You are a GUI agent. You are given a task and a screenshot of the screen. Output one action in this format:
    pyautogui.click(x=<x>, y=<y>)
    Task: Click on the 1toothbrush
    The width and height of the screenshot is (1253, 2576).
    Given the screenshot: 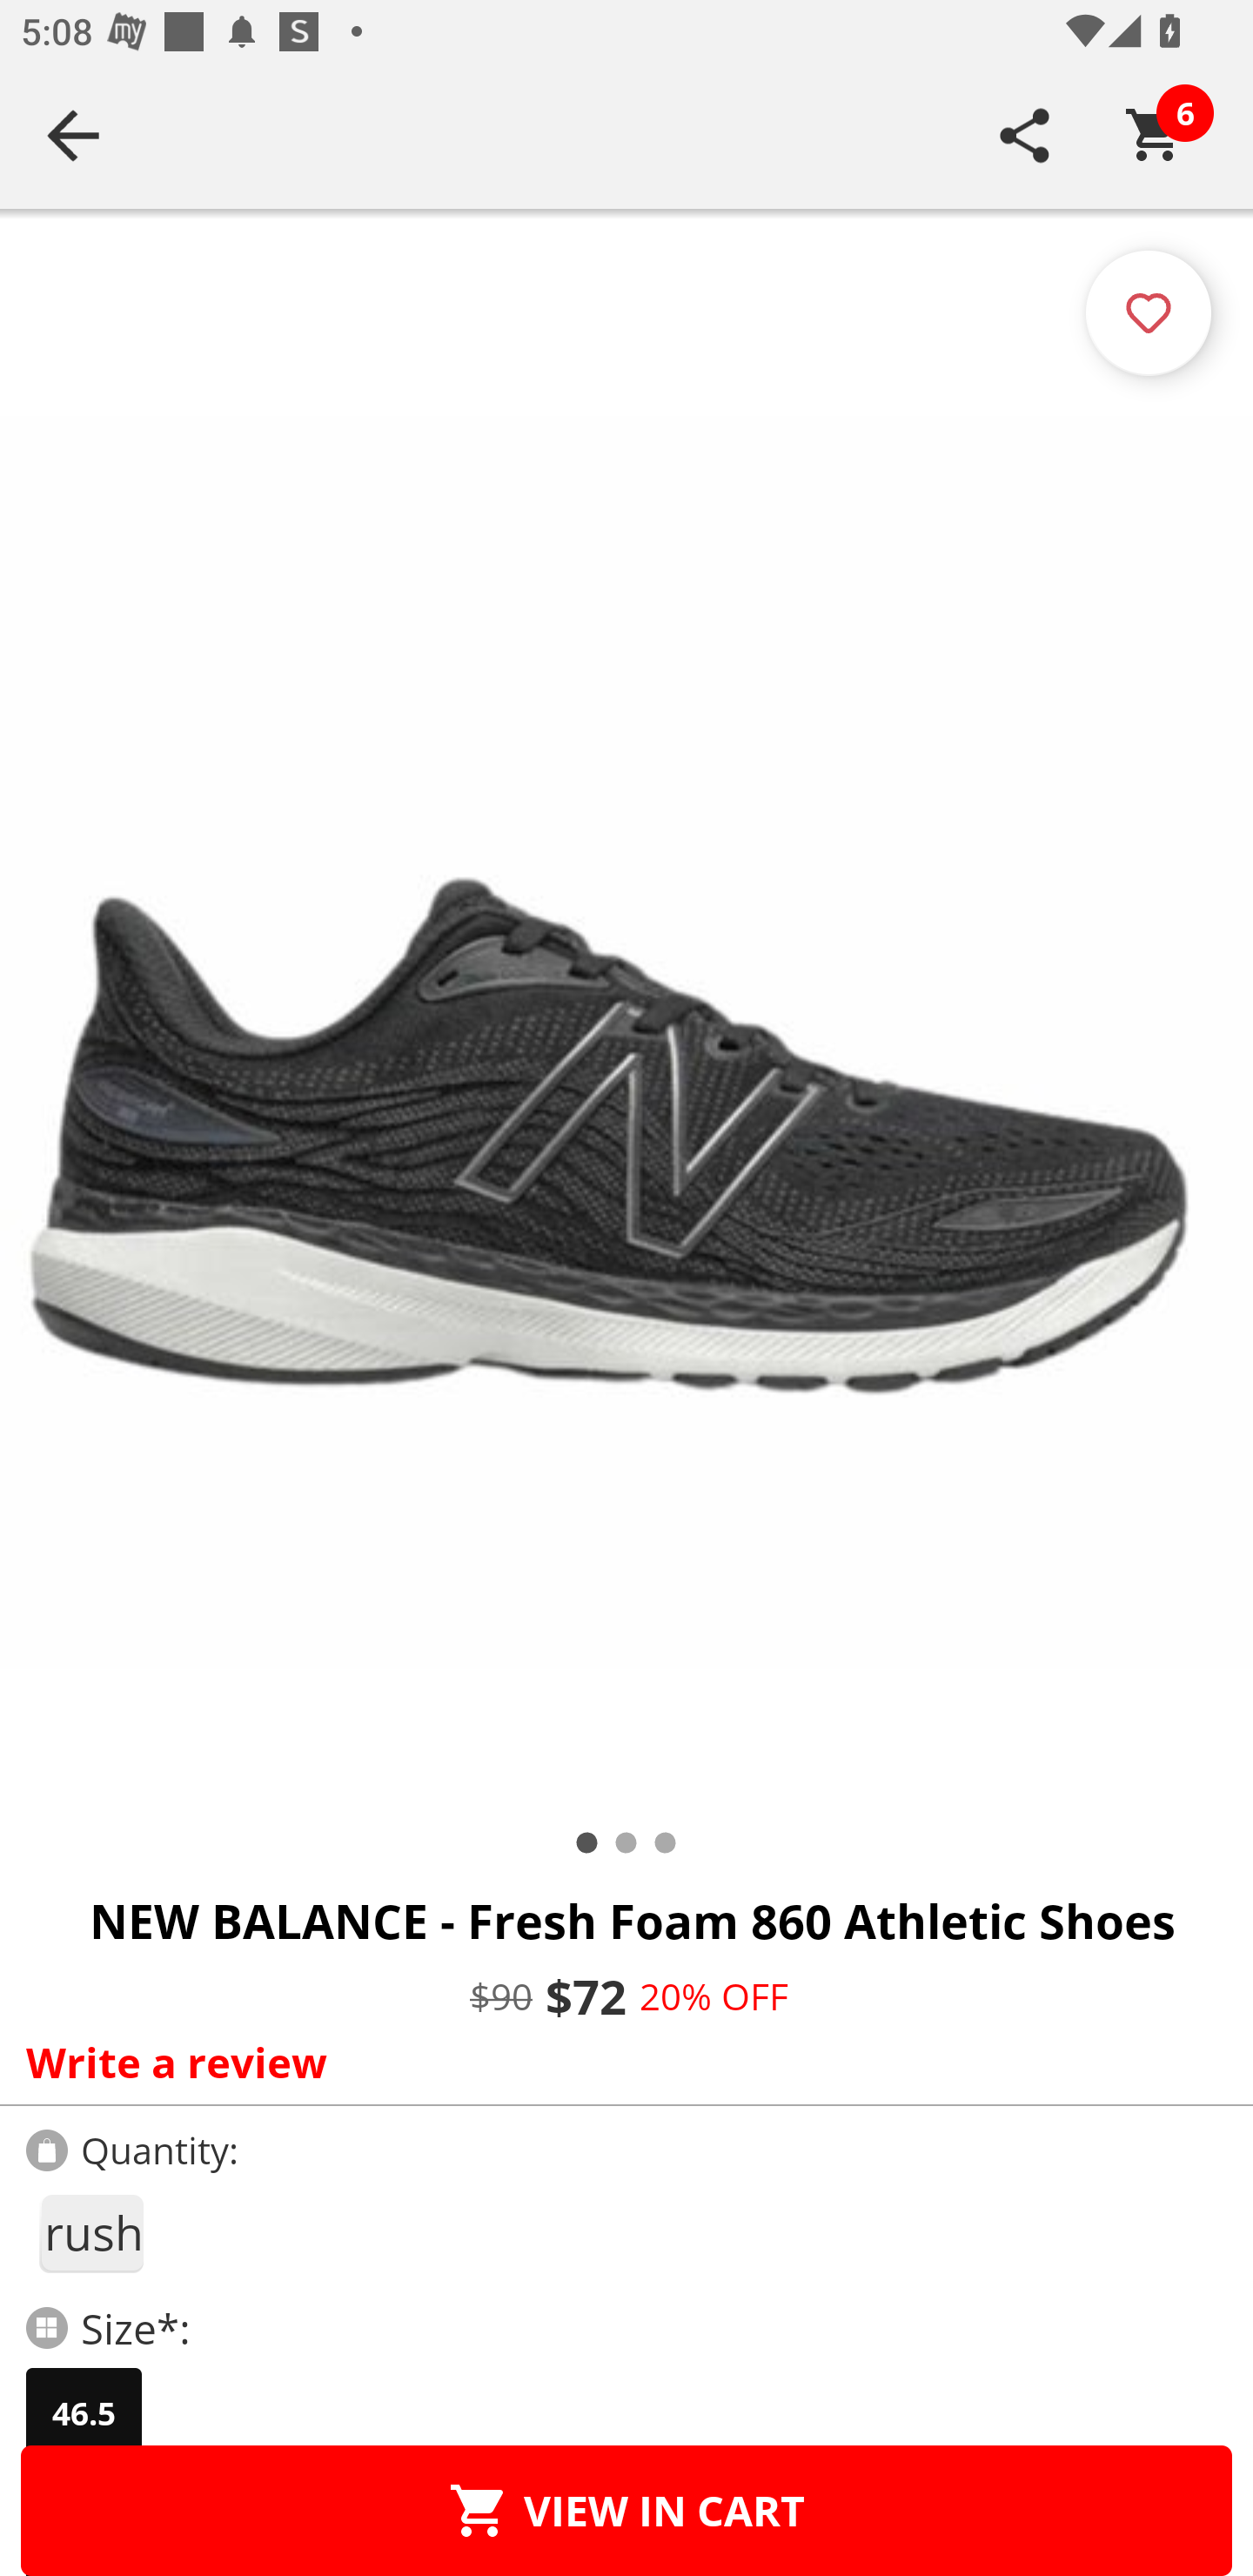 What is the action you would take?
    pyautogui.click(x=90, y=2233)
    